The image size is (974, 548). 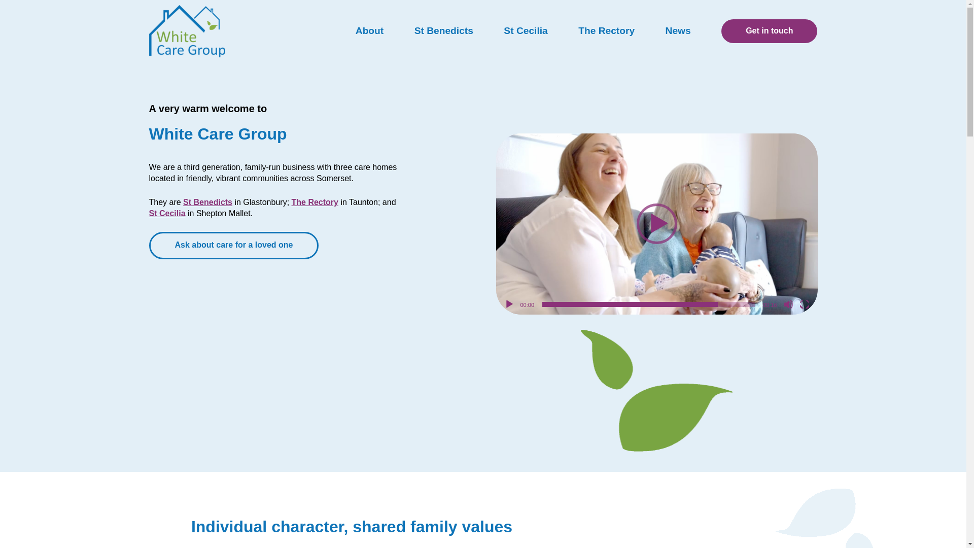 What do you see at coordinates (678, 31) in the screenshot?
I see `News` at bounding box center [678, 31].